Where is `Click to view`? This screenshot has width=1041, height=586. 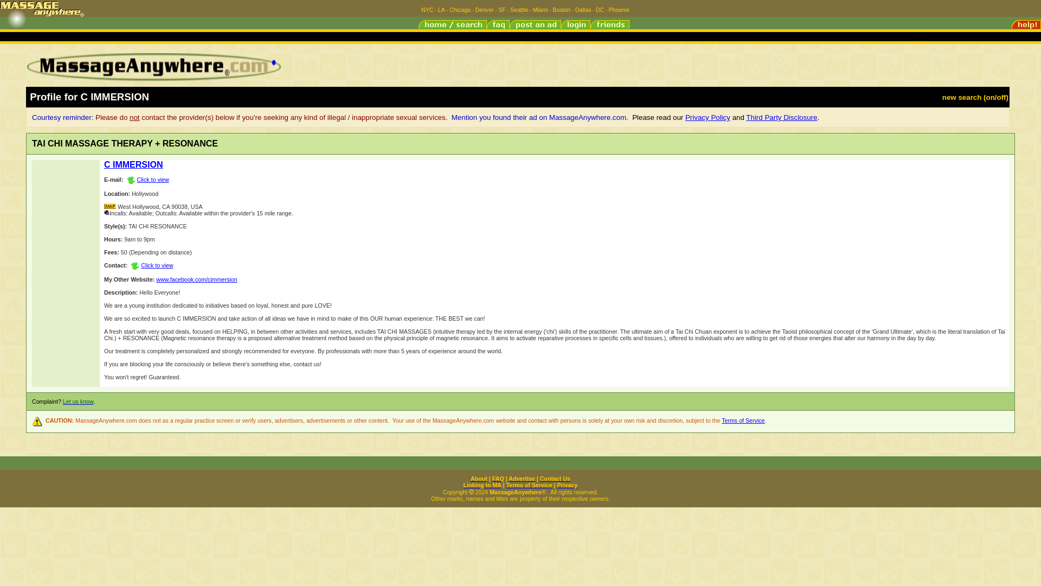 Click to view is located at coordinates (146, 179).